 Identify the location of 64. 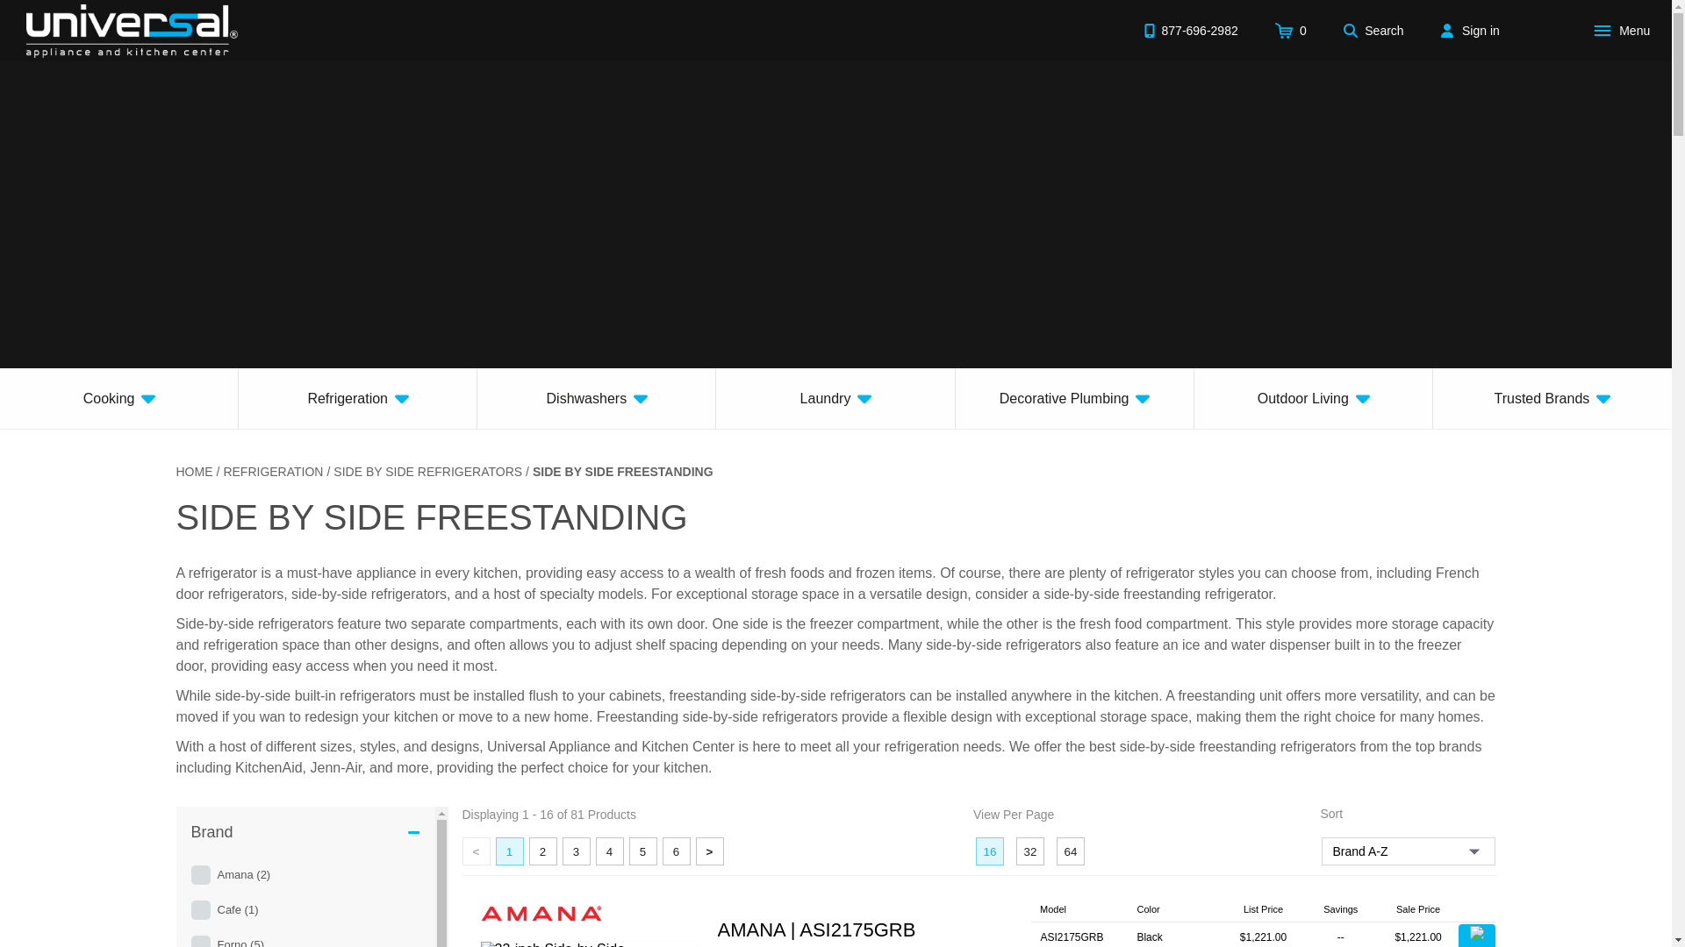
(1071, 851).